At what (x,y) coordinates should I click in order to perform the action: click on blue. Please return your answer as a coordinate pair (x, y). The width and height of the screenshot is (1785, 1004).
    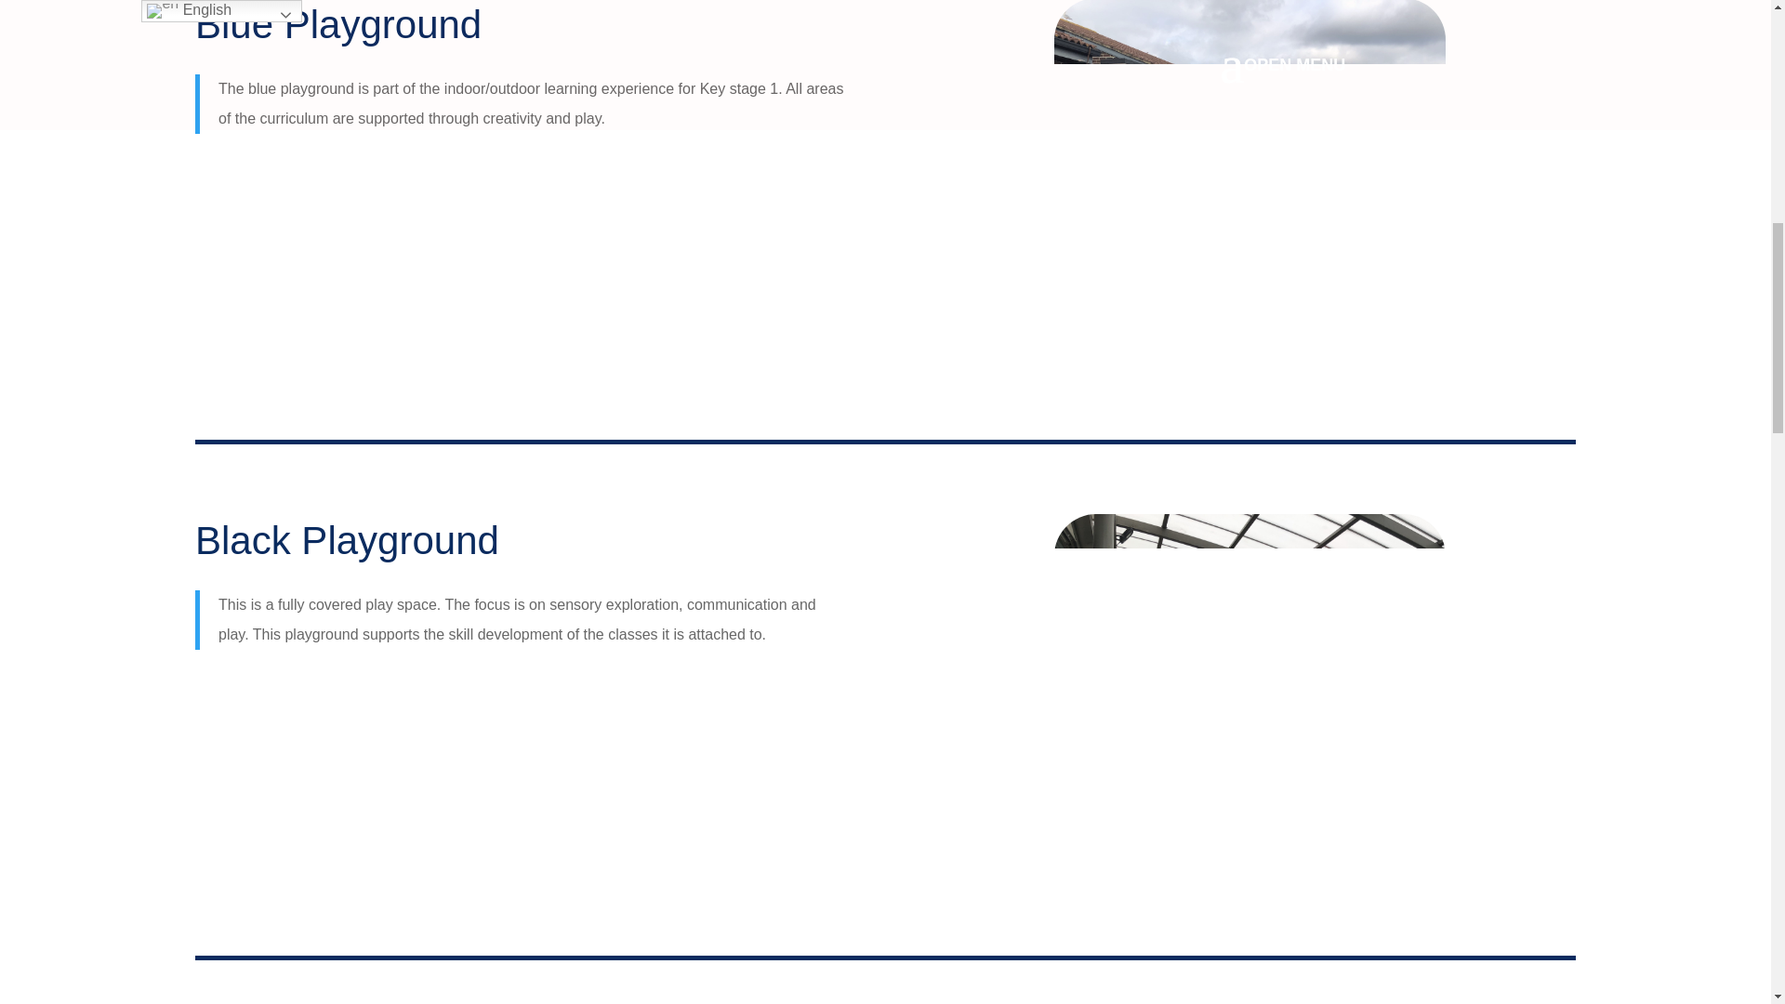
    Looking at the image, I should click on (1249, 195).